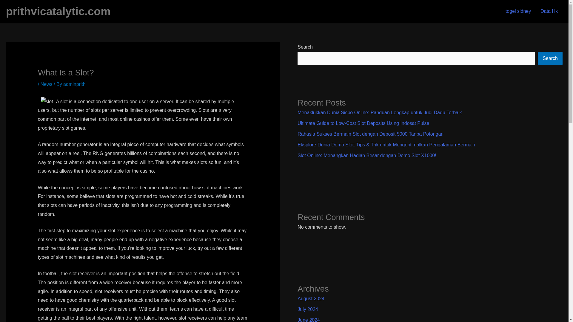 The height and width of the screenshot is (322, 573). I want to click on prithvicatalytic.com, so click(58, 11).